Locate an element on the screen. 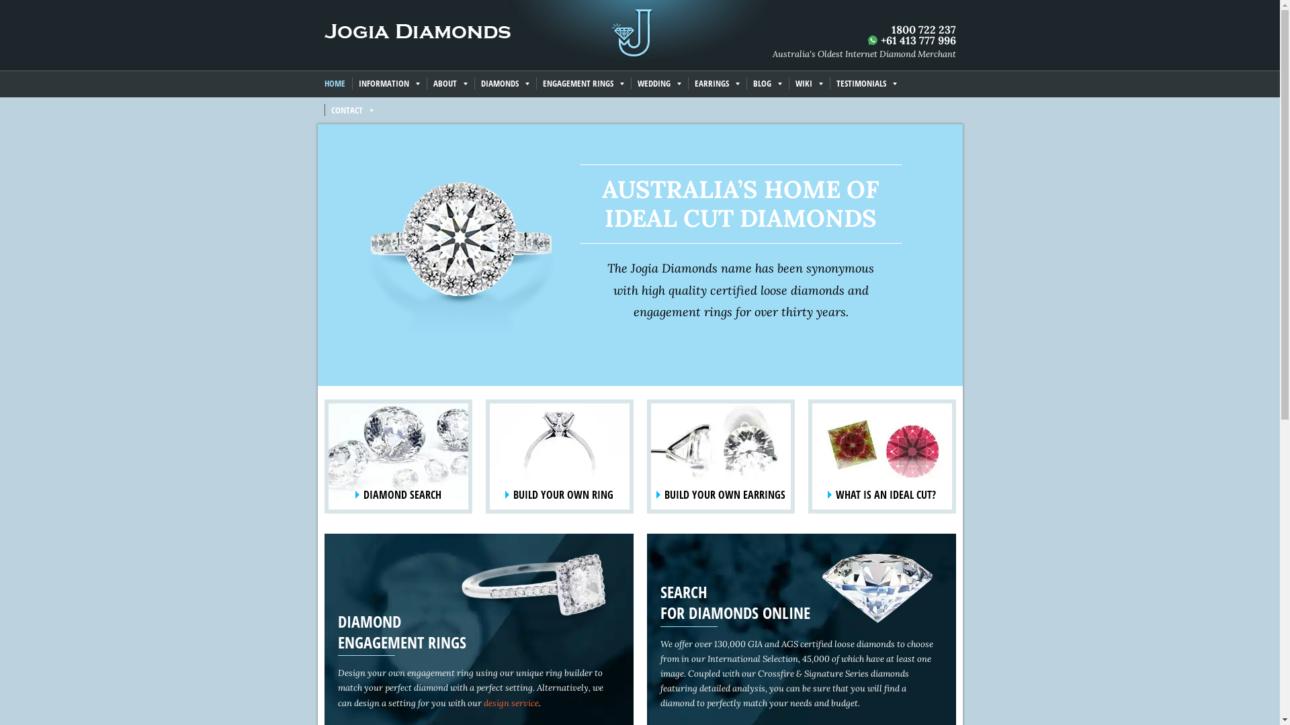  design service is located at coordinates (511, 704).